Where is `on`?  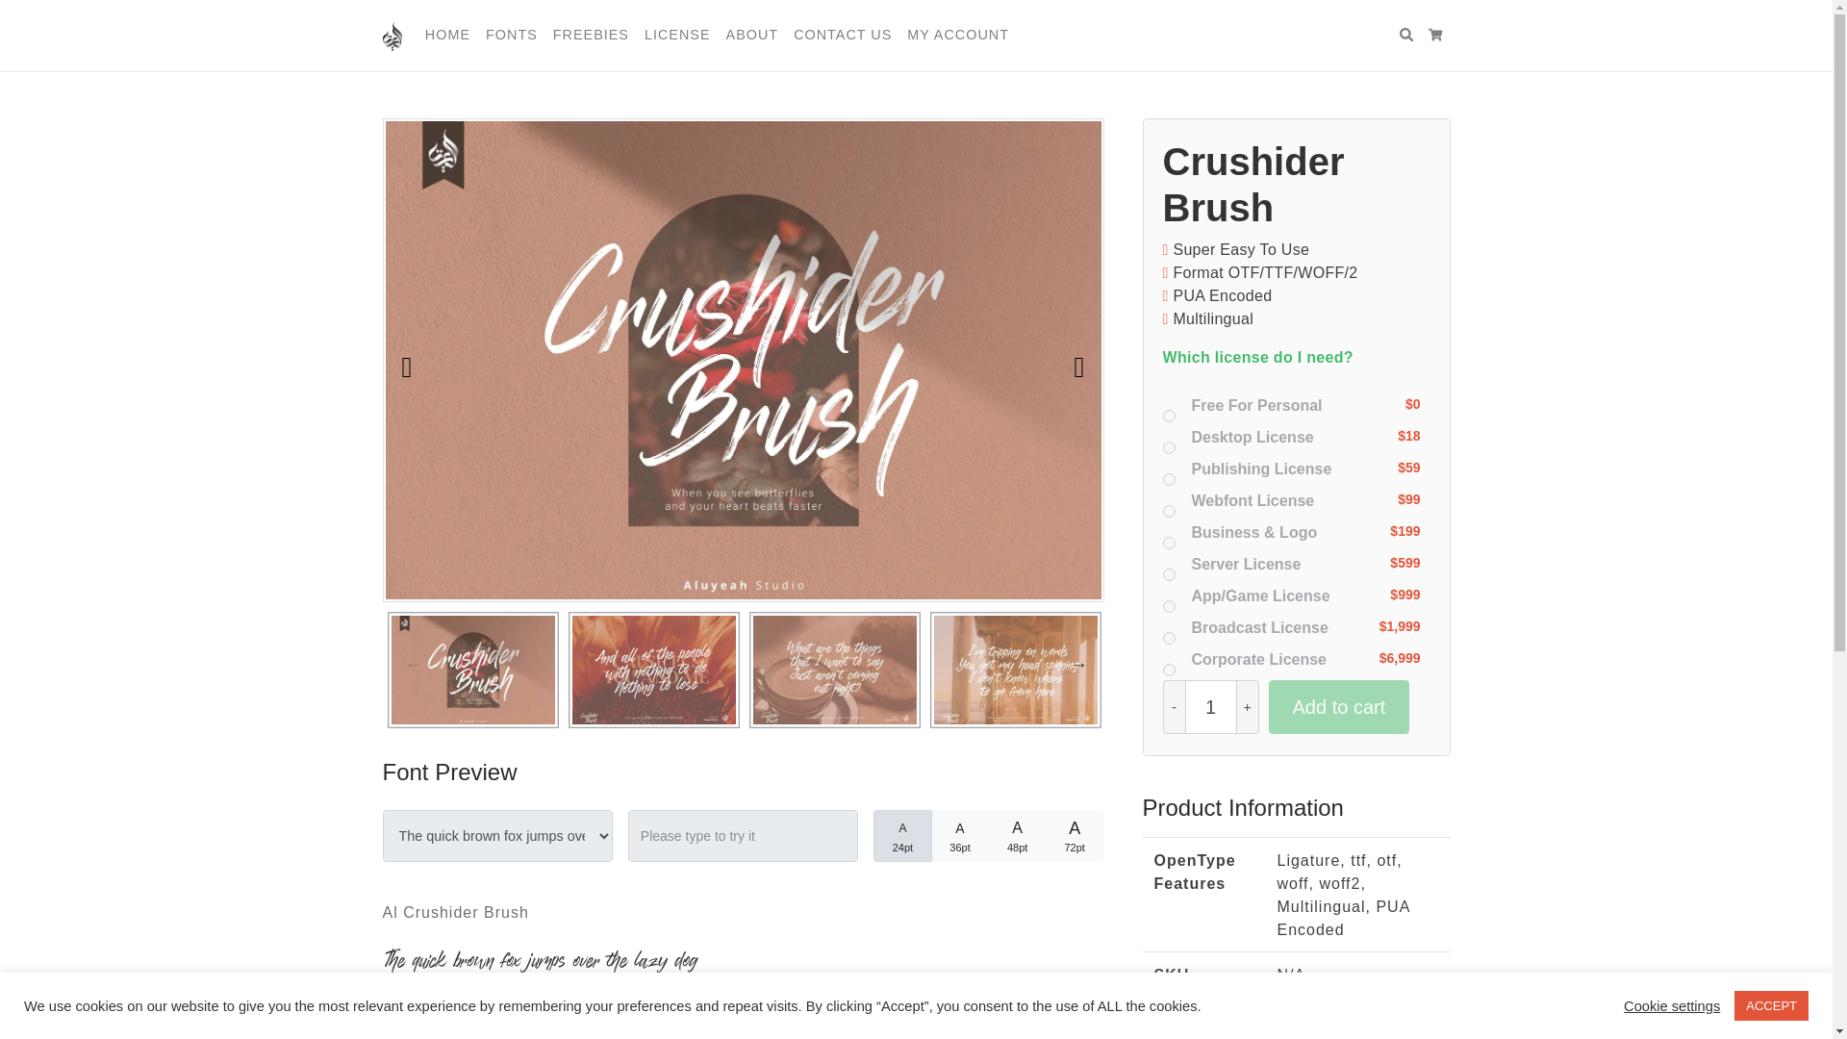 on is located at coordinates (1169, 510).